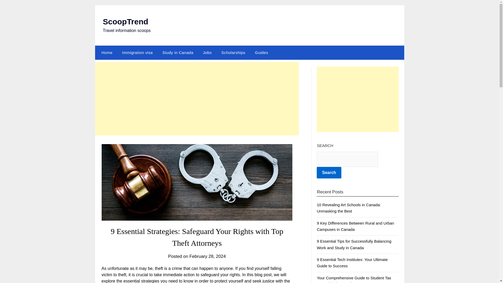  Describe the element at coordinates (354, 279) in the screenshot. I see `Your Comprehensive Guide to Student Tax Essentials in Canada` at that location.